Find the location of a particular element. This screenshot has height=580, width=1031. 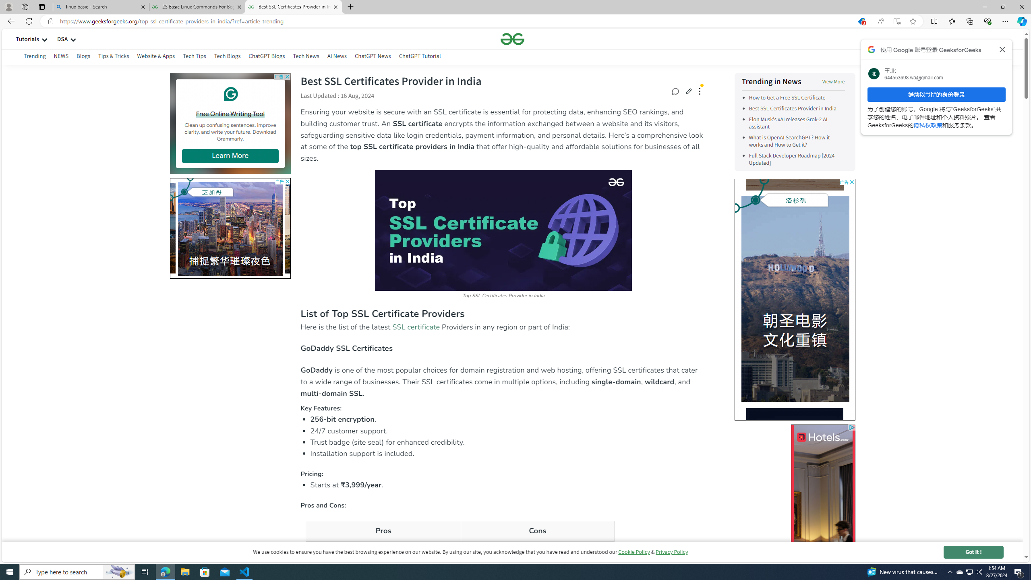

AutomationID: bg5 is located at coordinates (794, 493).